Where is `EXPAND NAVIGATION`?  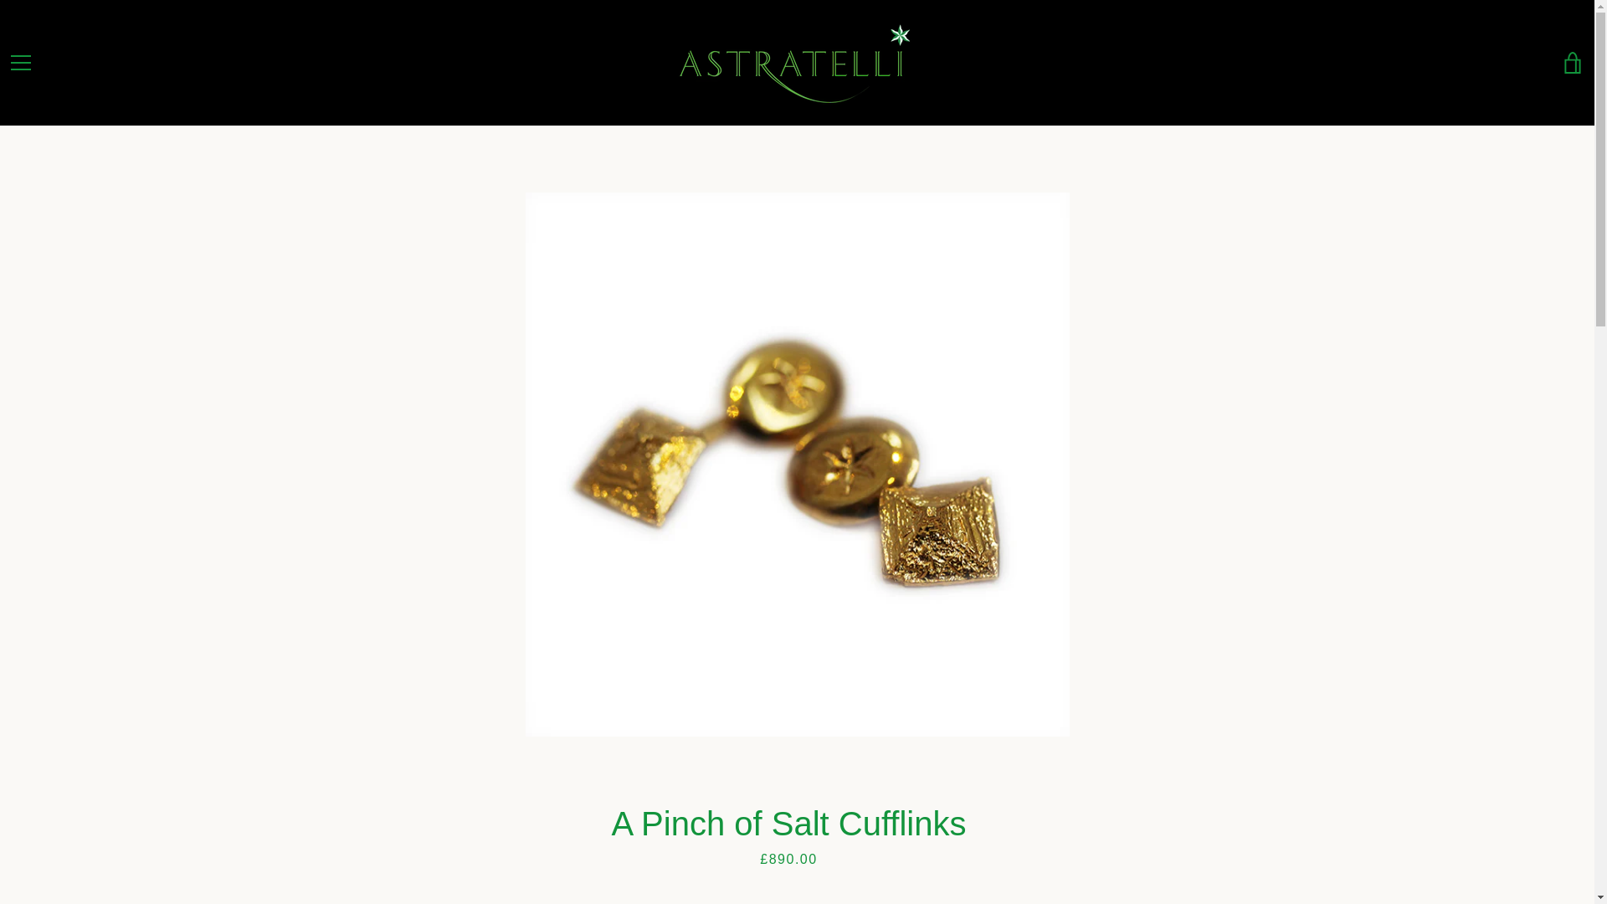 EXPAND NAVIGATION is located at coordinates (20, 62).